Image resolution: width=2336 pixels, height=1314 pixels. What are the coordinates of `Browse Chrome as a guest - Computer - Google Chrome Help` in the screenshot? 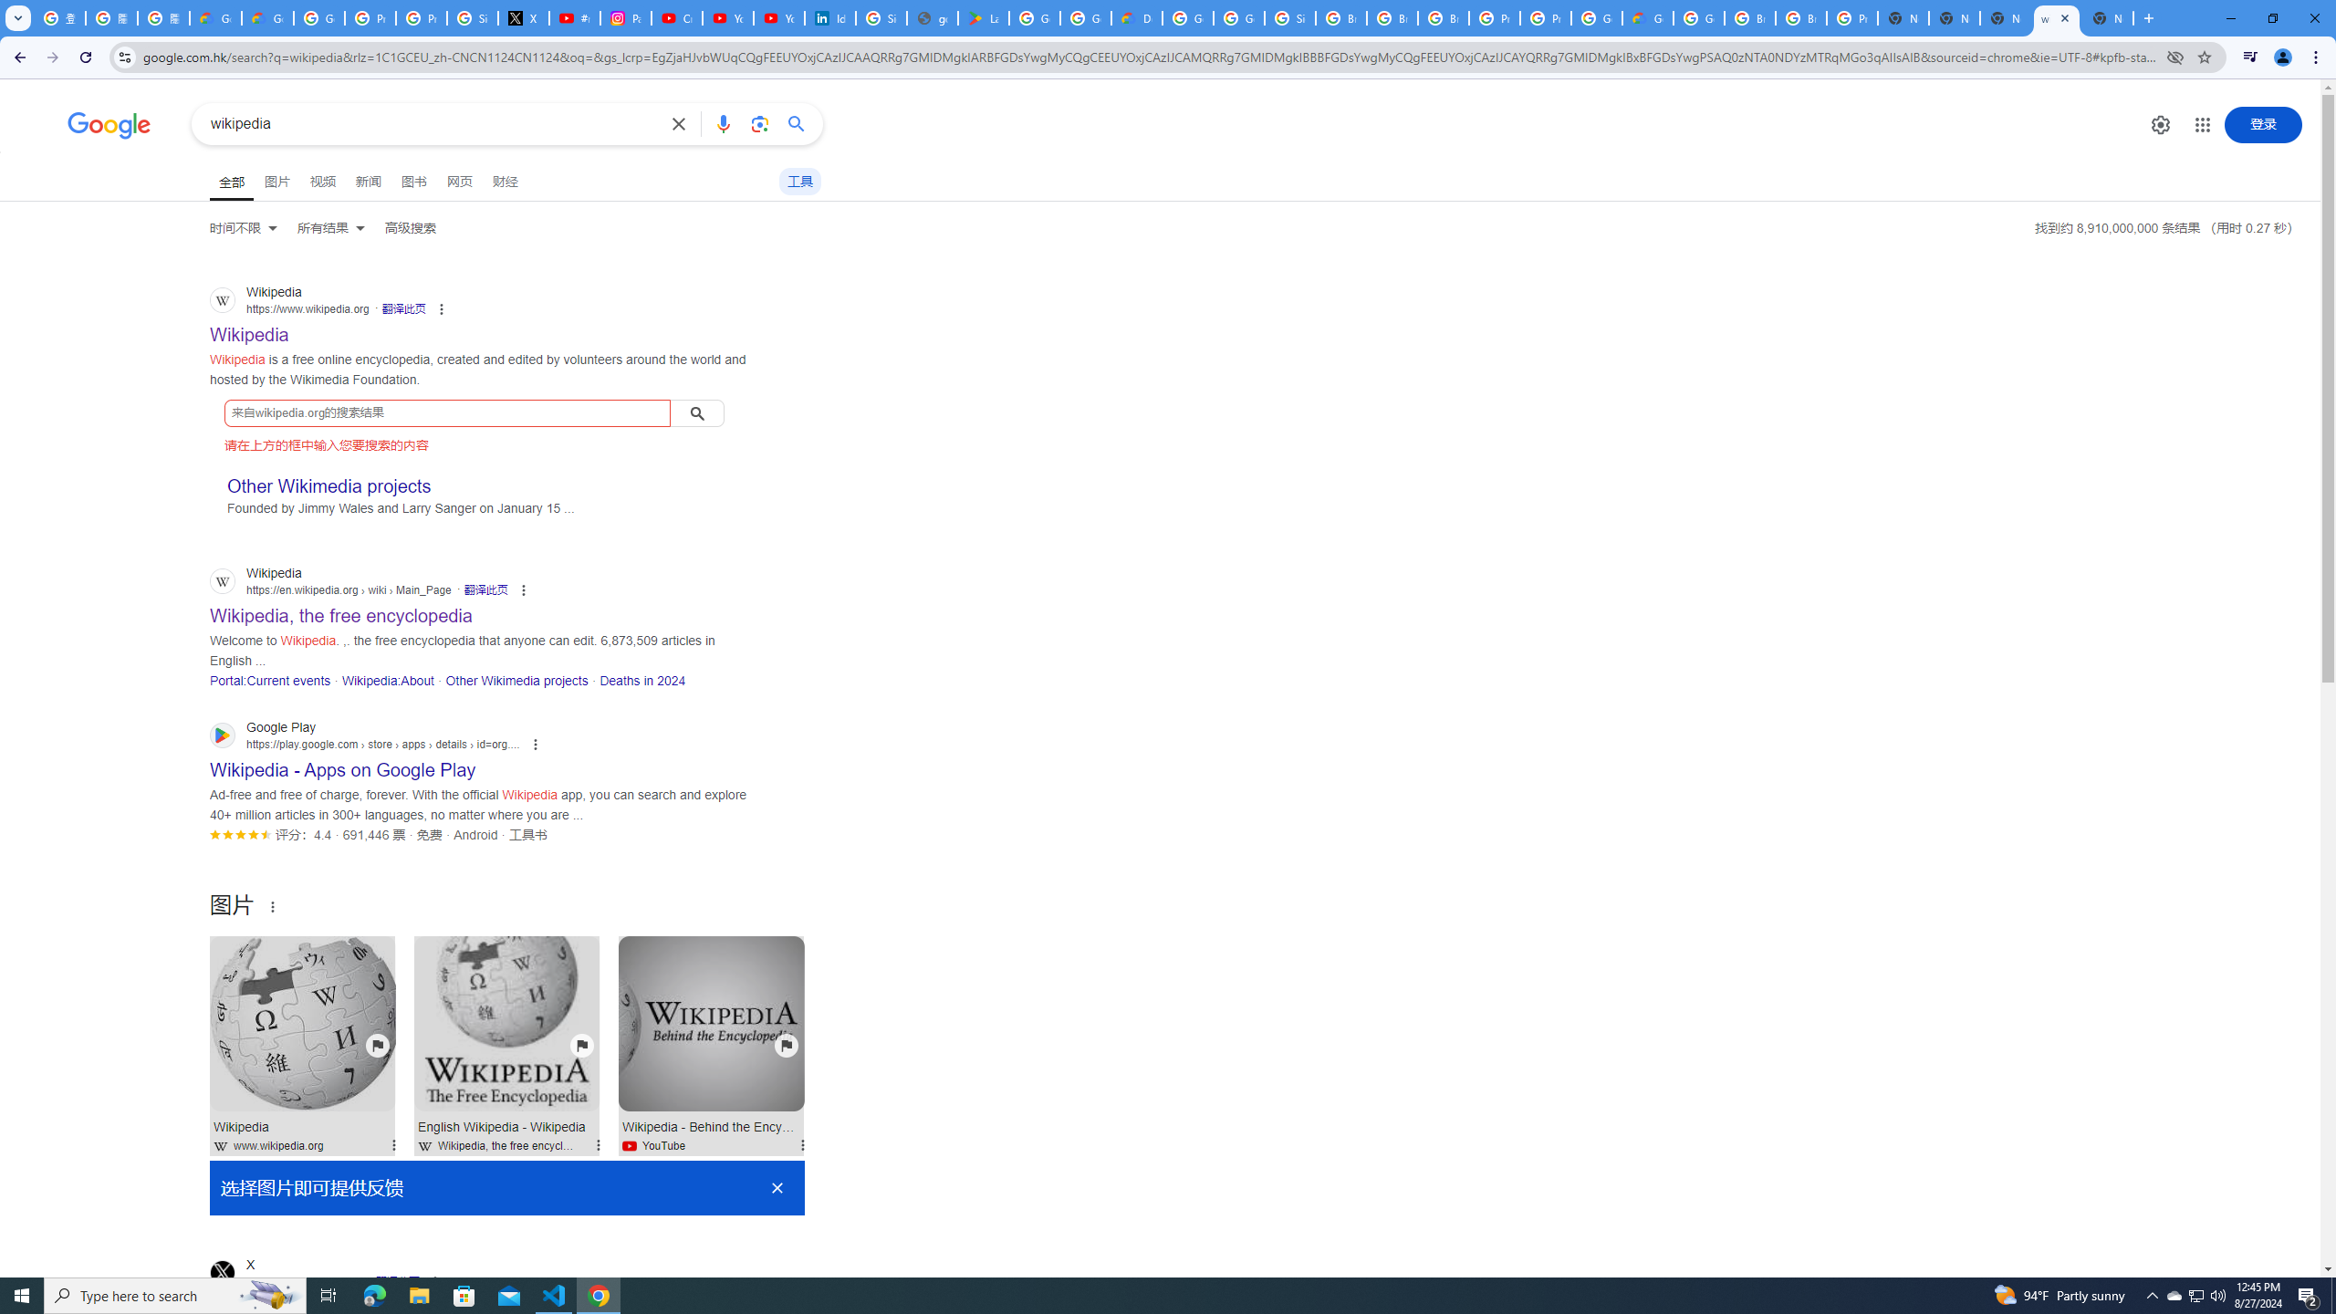 It's located at (1750, 18).